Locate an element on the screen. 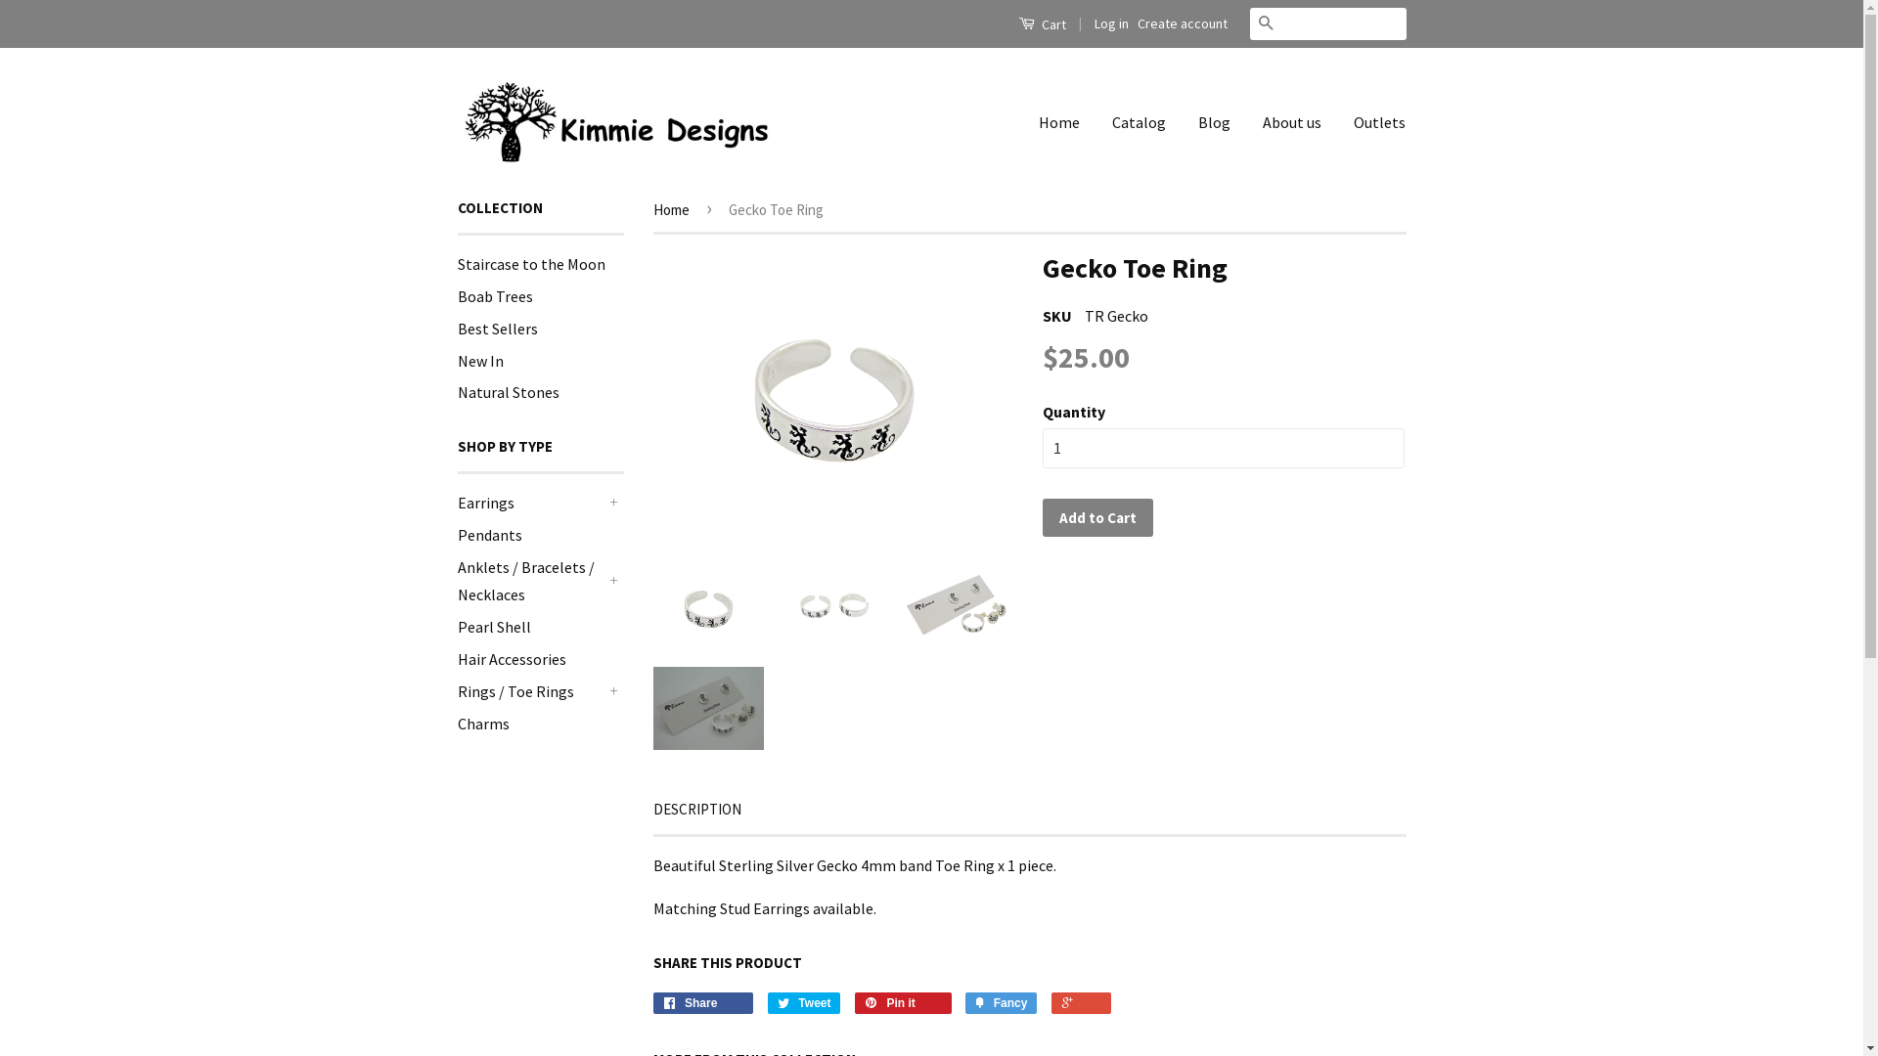  Log in is located at coordinates (1111, 23).